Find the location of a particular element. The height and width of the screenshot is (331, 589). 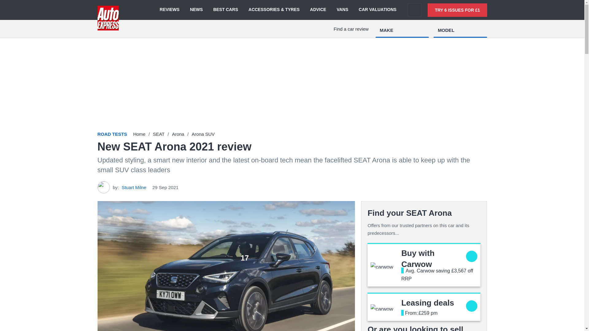

CAR VALUATIONS is located at coordinates (377, 10).